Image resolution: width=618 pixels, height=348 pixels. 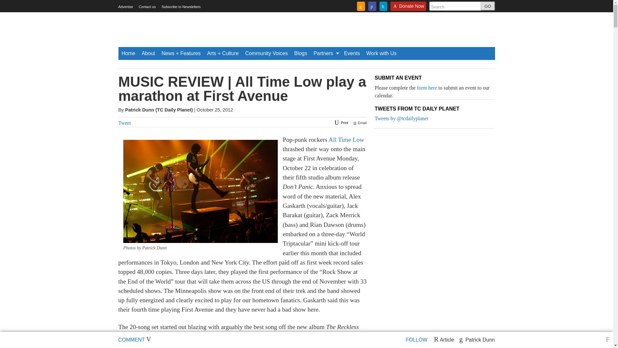 I want to click on Contact us, so click(x=147, y=7).